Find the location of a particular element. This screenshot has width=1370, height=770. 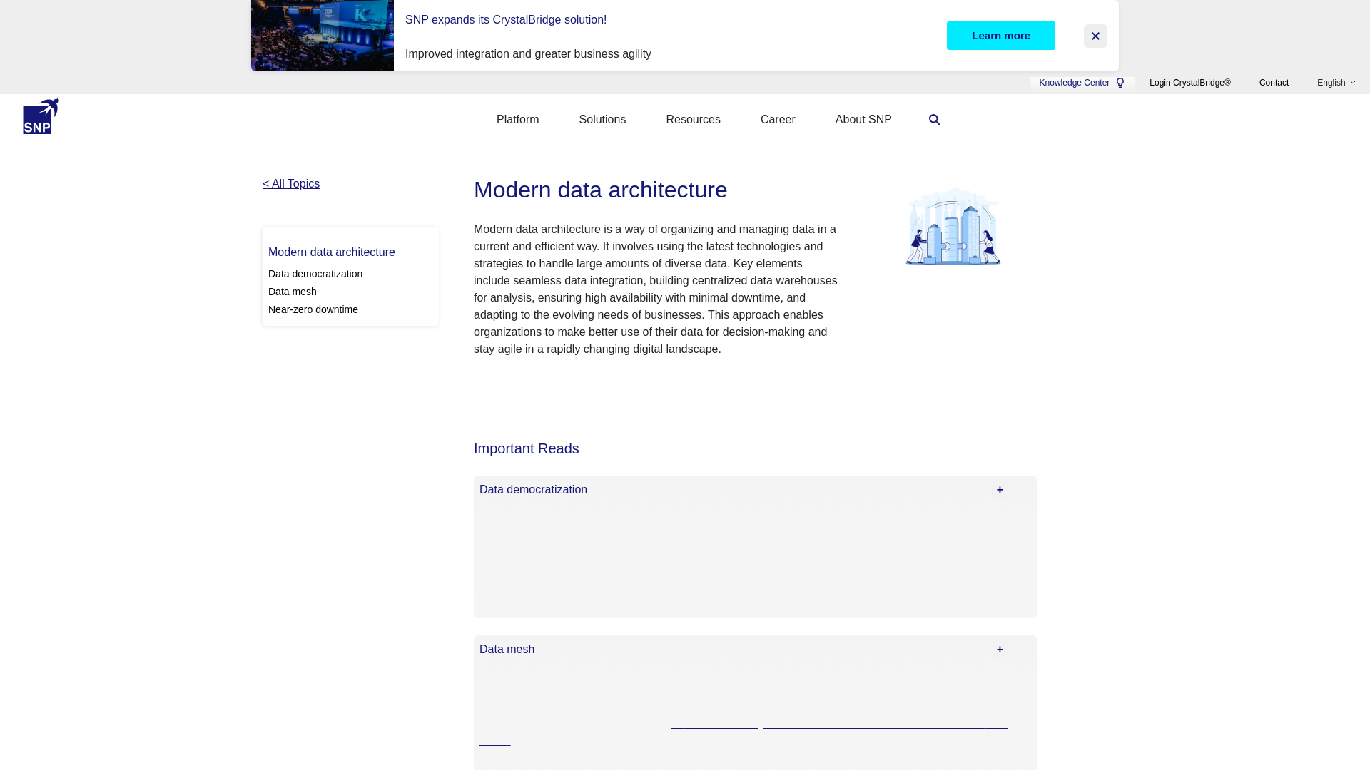

Career is located at coordinates (778, 120).